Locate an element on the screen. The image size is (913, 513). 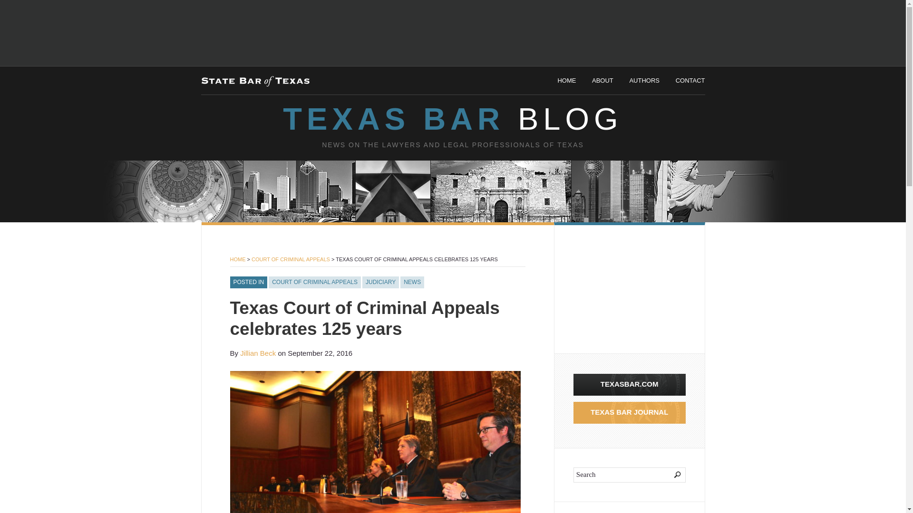
COURT OF CRIMINAL APPEALS is located at coordinates (291, 259).